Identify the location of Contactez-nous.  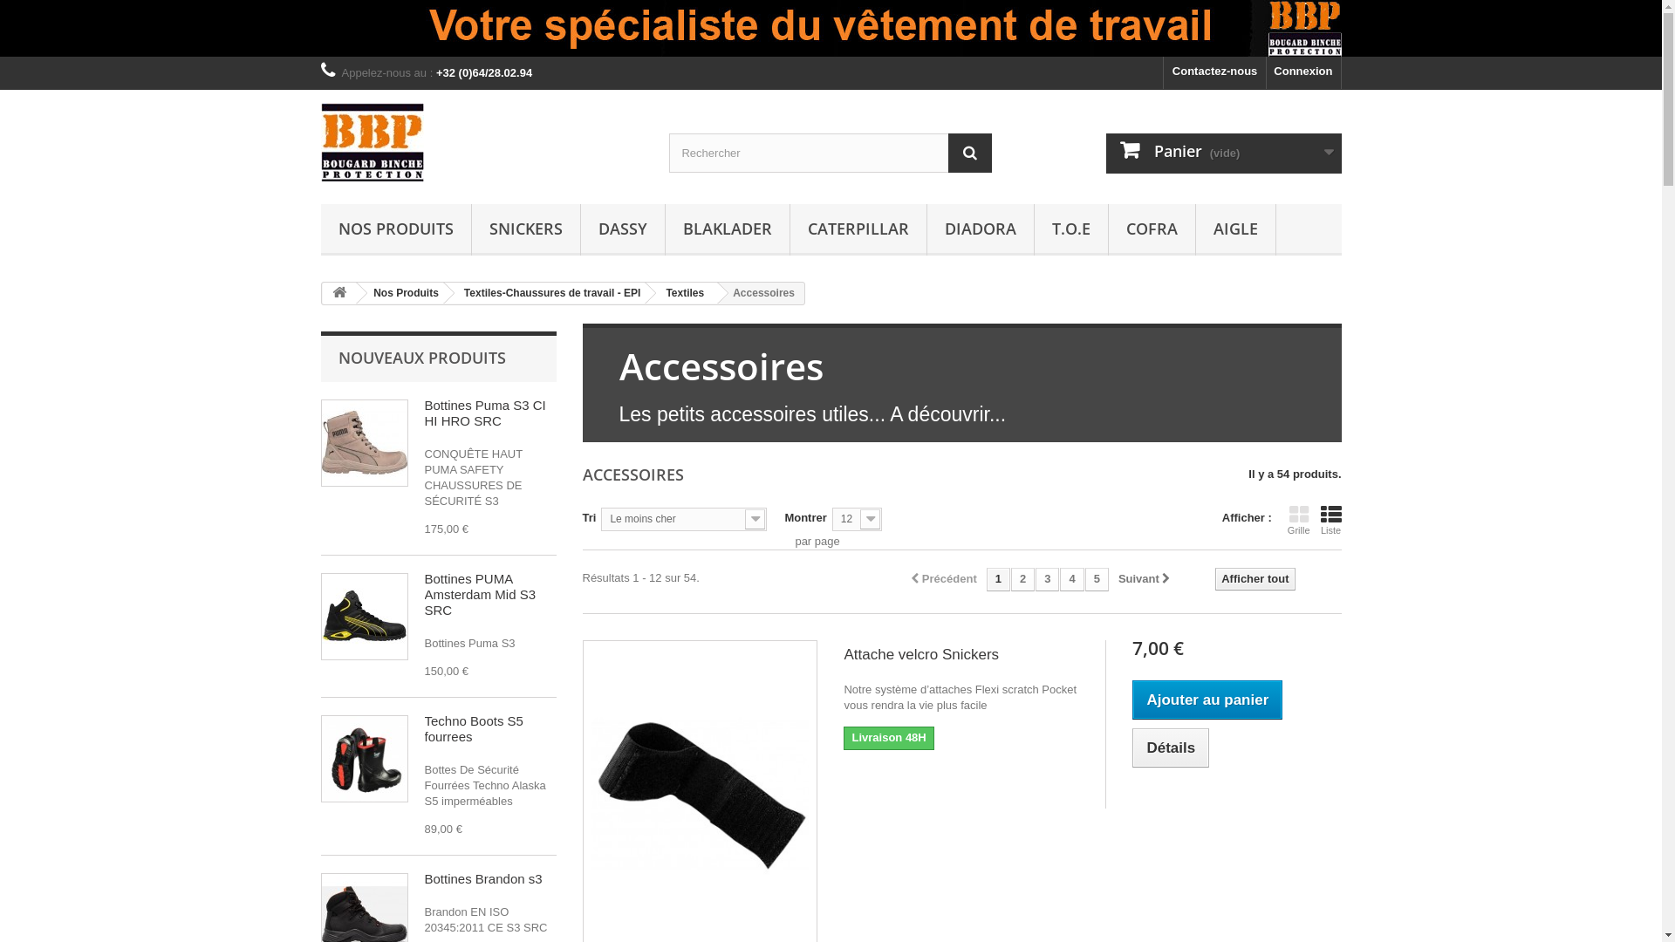
(1215, 73).